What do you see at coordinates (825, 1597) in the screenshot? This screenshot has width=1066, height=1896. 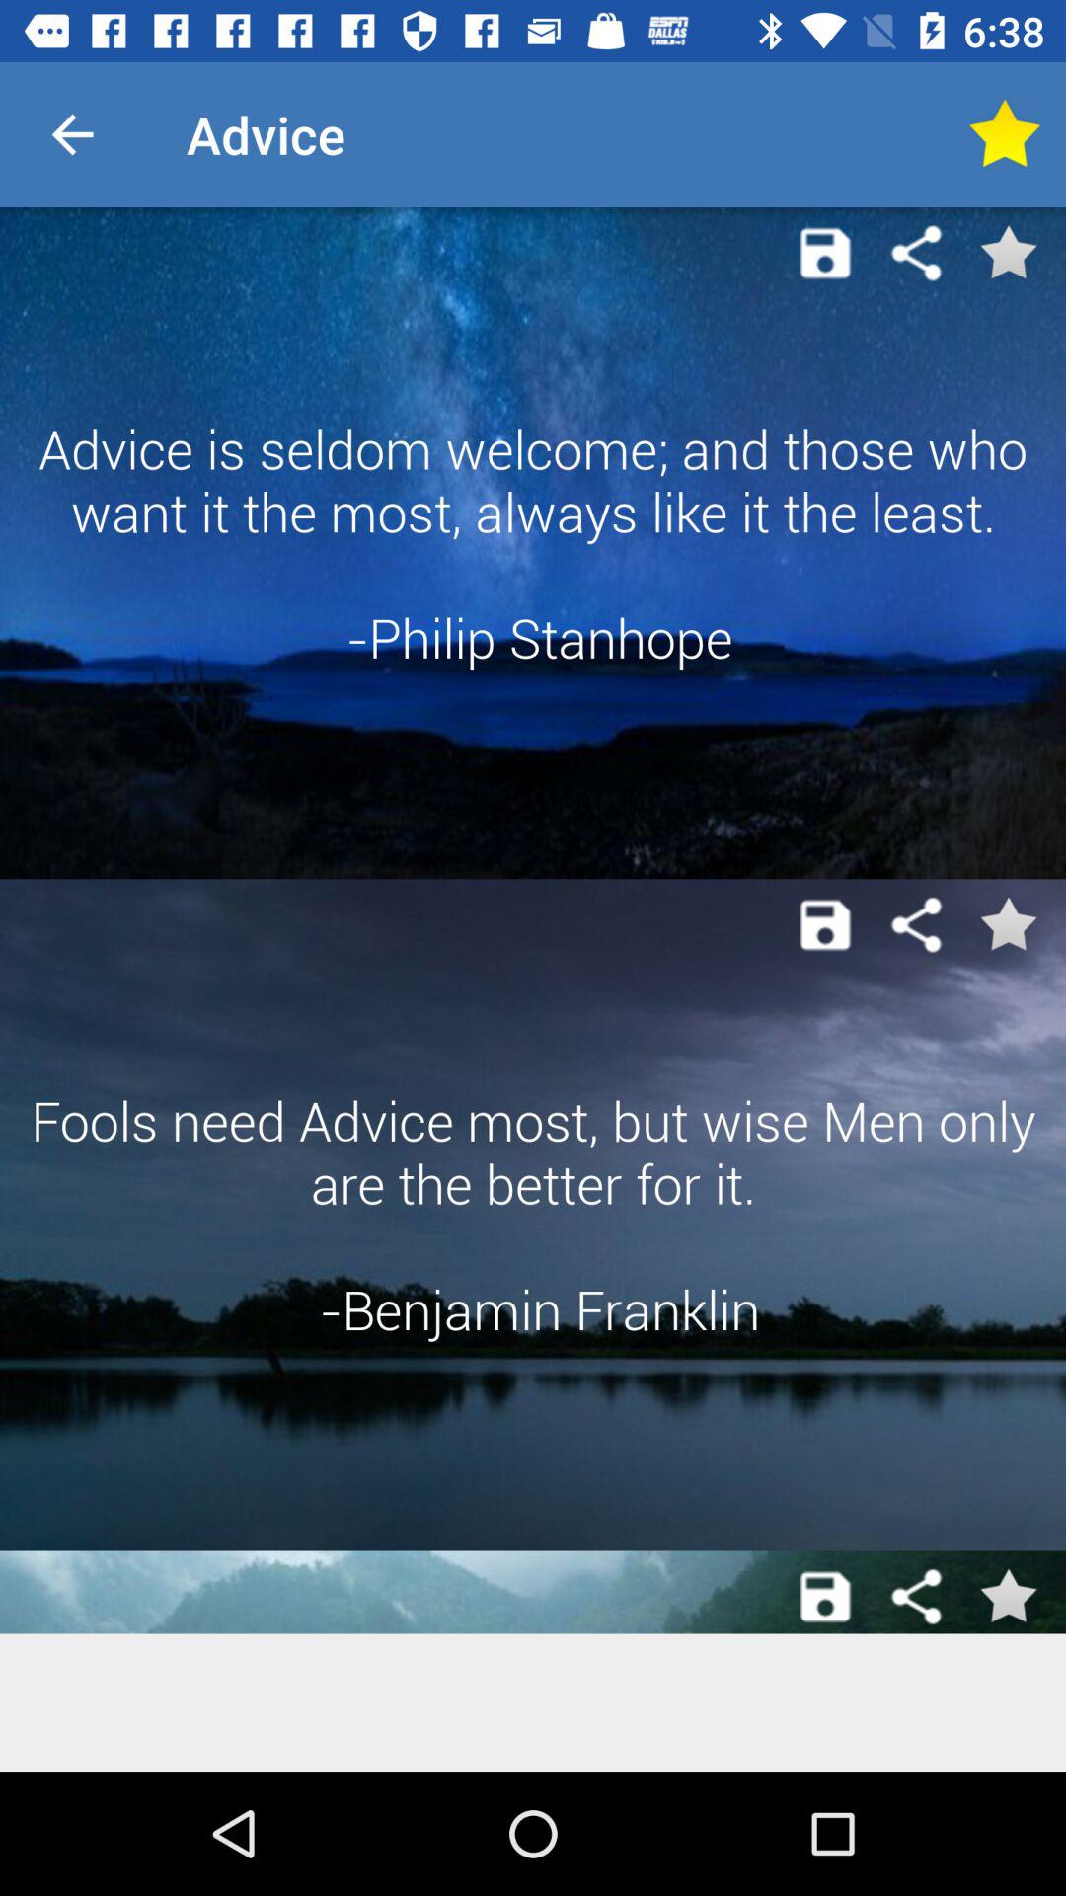 I see `click to save option` at bounding box center [825, 1597].